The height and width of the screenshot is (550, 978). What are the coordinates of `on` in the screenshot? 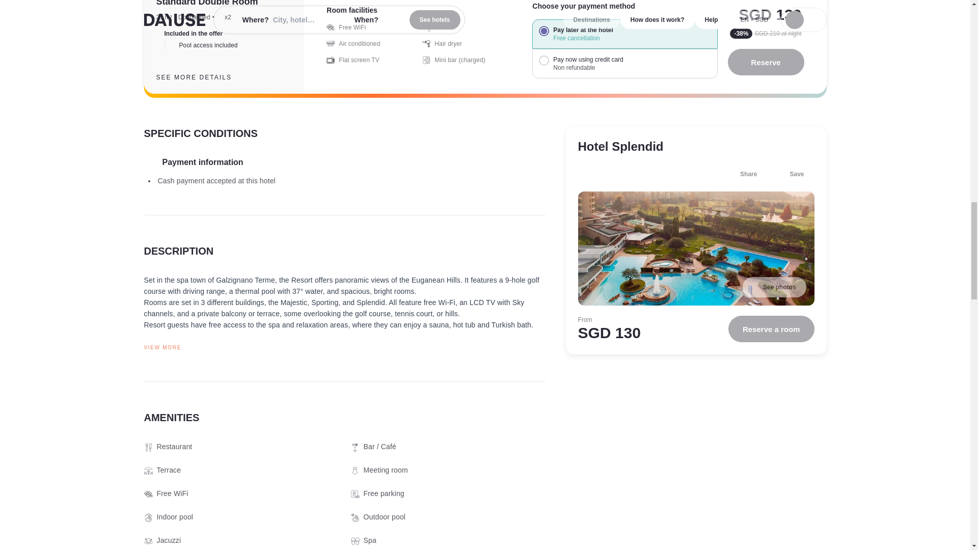 It's located at (544, 31).